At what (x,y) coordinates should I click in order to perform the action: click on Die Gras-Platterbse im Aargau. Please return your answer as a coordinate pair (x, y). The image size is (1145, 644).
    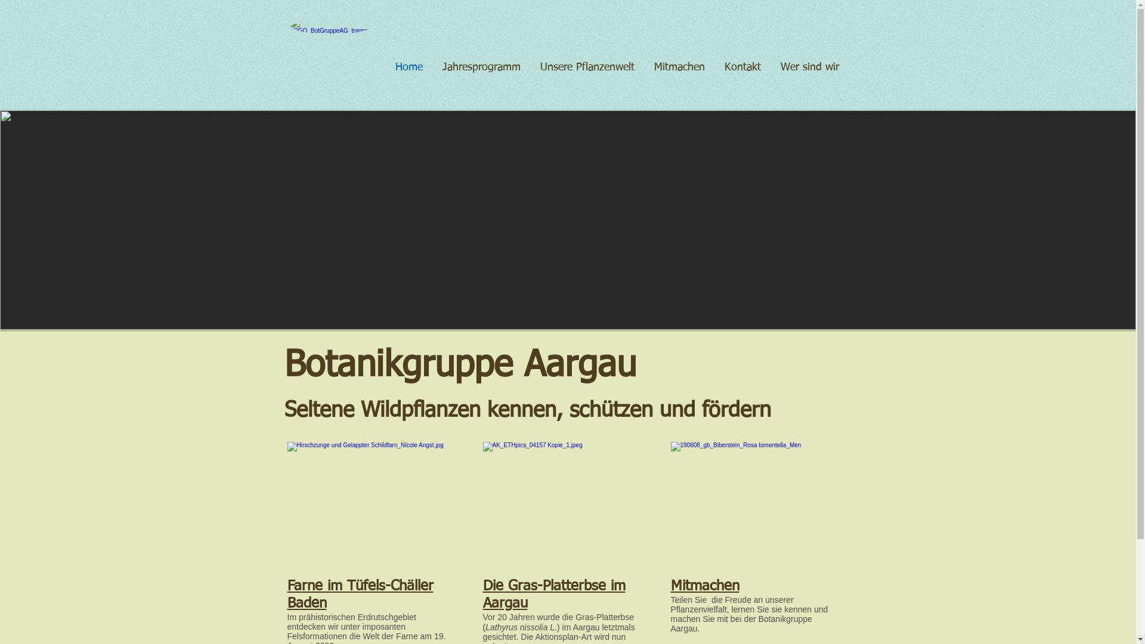
    Looking at the image, I should click on (555, 595).